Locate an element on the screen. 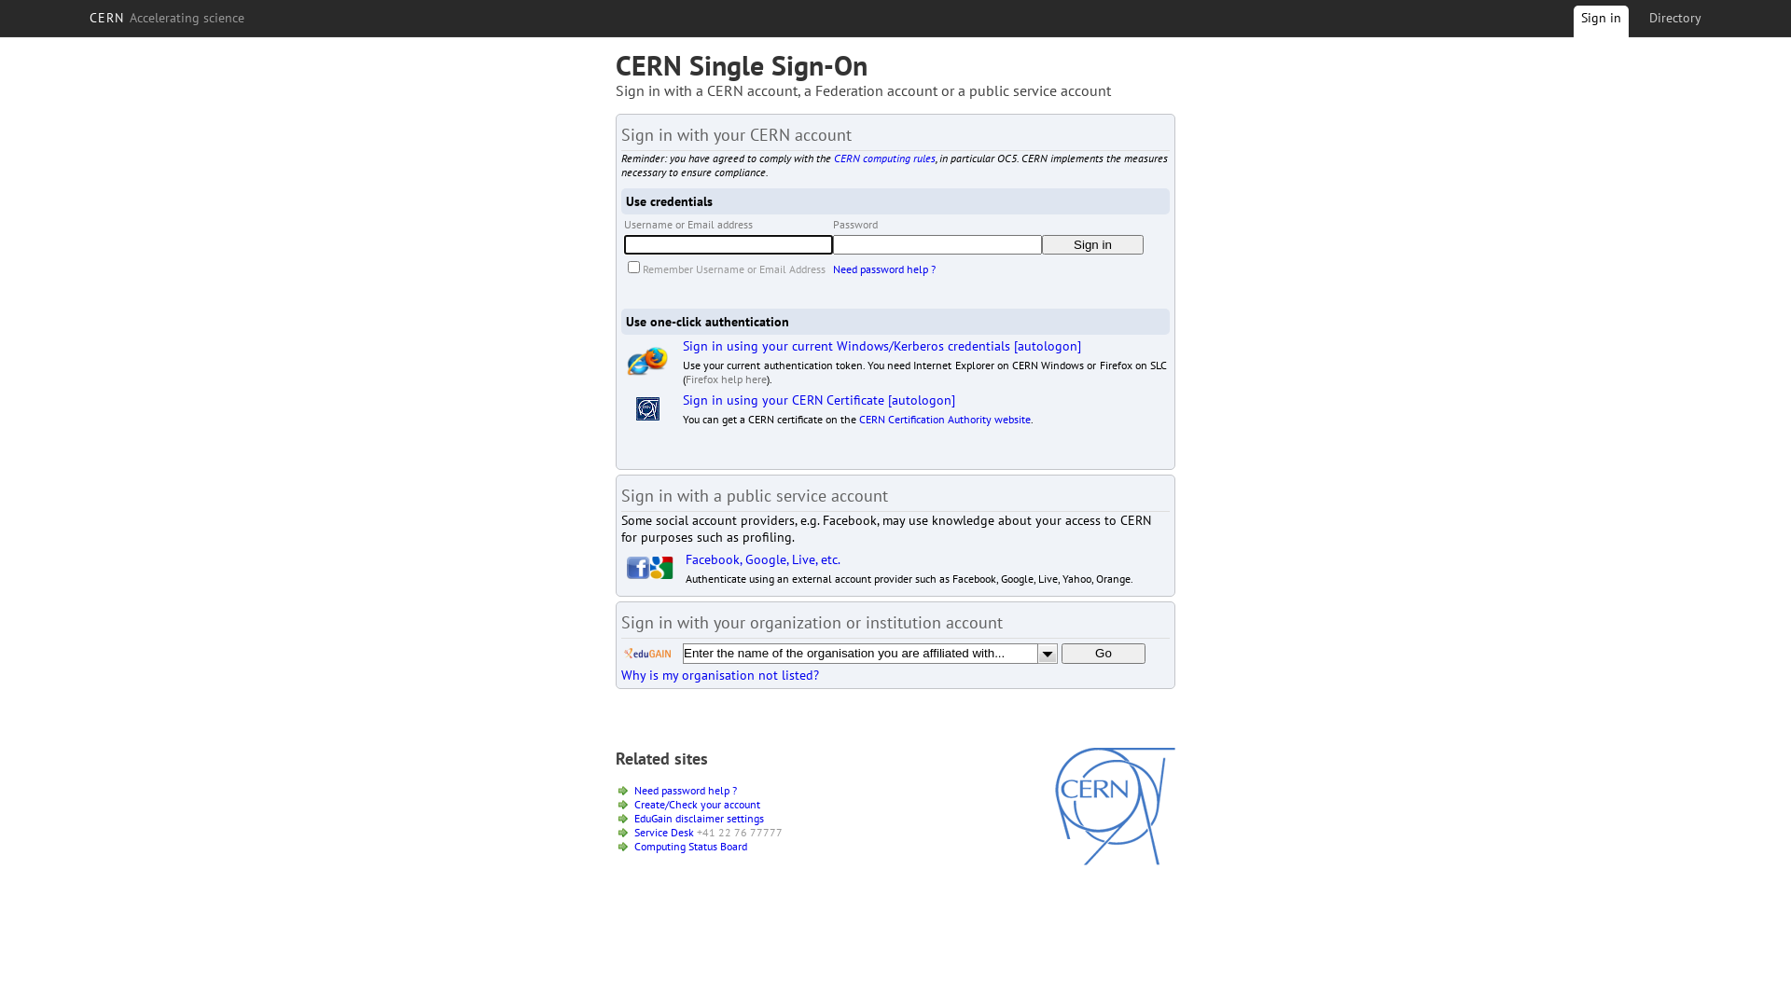 This screenshot has height=1007, width=1791. Need password help ? is located at coordinates (884, 269).